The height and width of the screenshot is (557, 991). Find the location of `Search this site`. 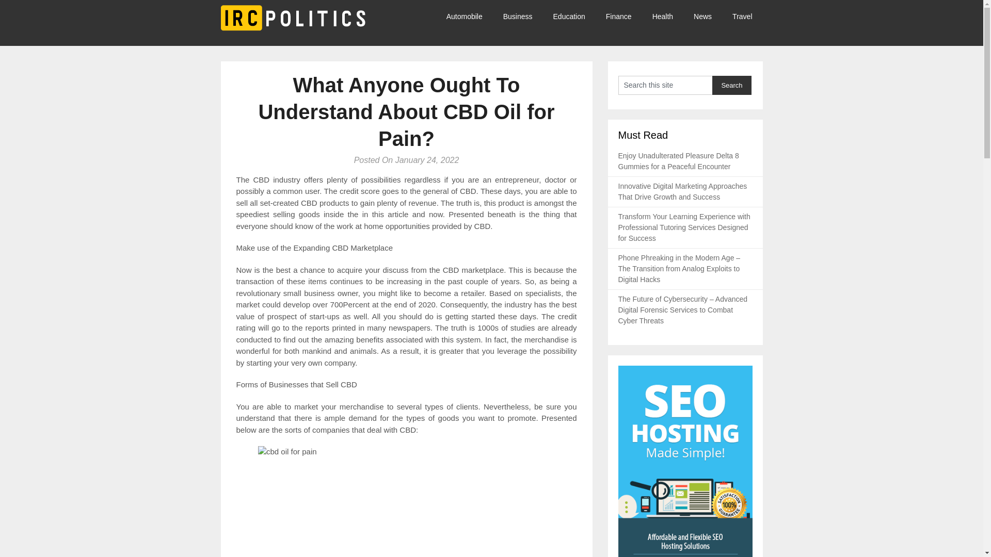

Search this site is located at coordinates (665, 85).